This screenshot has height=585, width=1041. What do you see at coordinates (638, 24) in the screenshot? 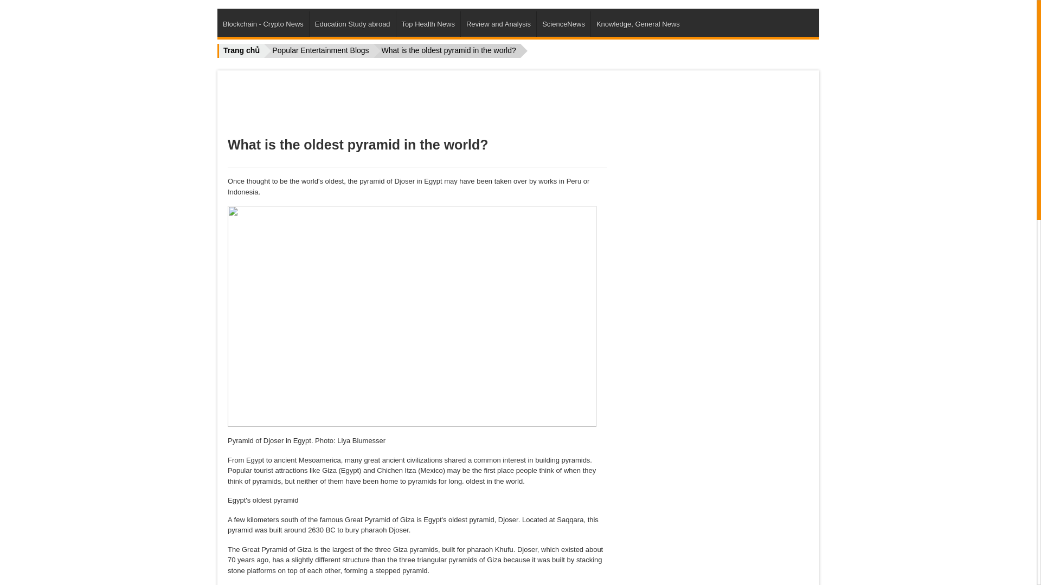
I see `Knowledge, General News` at bounding box center [638, 24].